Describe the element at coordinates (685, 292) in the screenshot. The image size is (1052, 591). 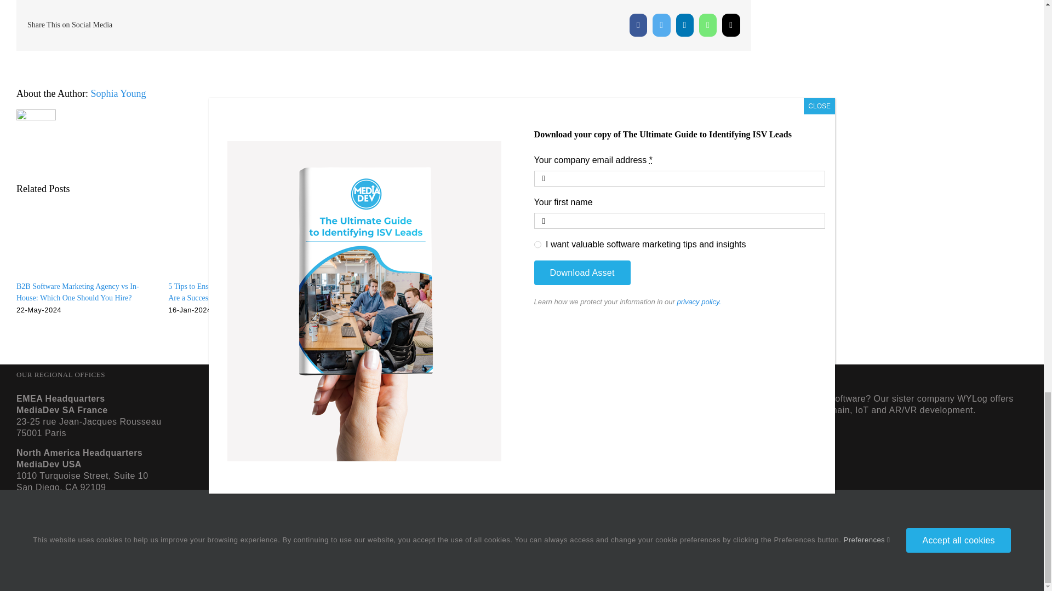
I see `3 Sure-Fire Techniques for Getting Past Gatekeepers` at that location.